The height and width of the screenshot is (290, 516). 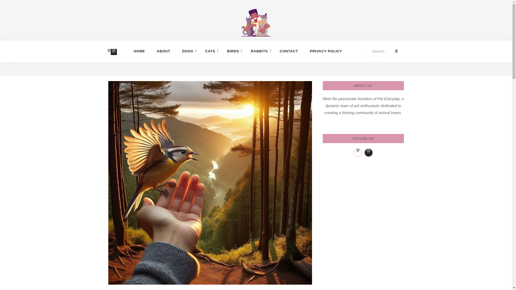 I want to click on ABOUT, so click(x=163, y=51).